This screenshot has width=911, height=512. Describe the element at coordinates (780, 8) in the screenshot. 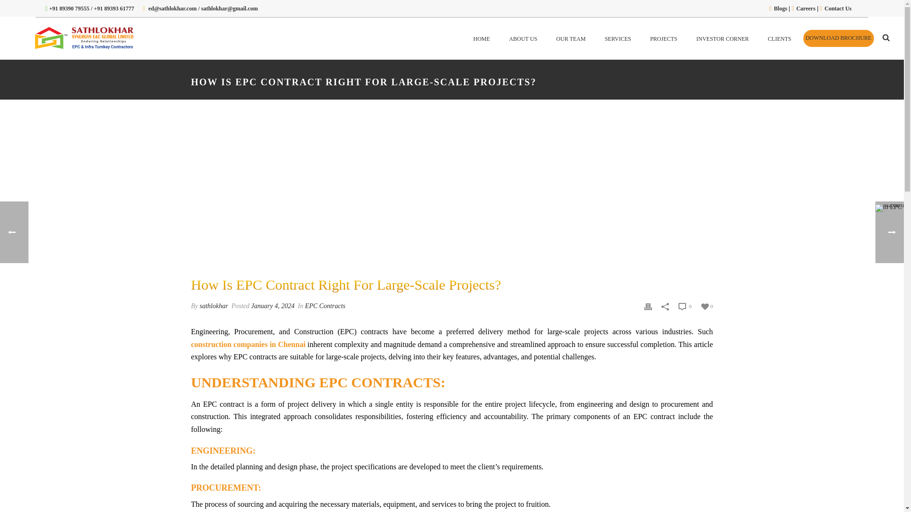

I see `Blogs` at that location.